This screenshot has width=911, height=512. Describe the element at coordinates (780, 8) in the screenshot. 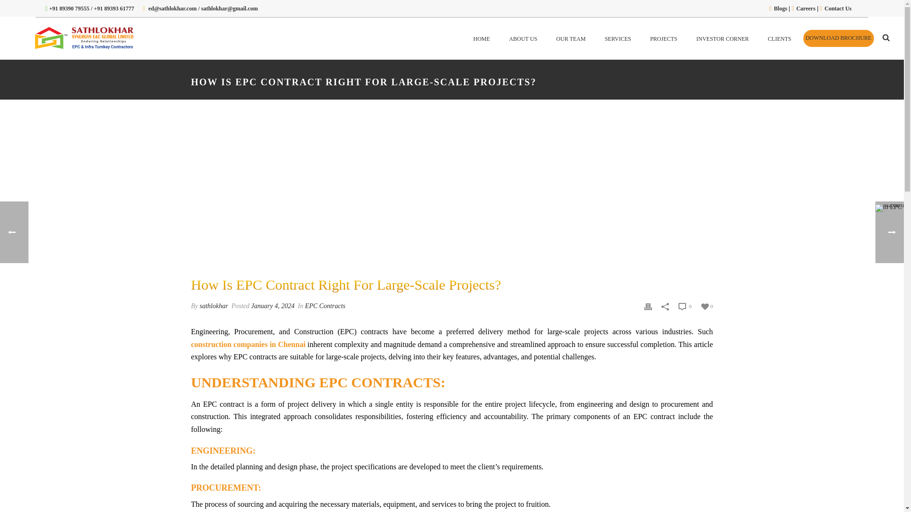

I see `Blogs` at that location.